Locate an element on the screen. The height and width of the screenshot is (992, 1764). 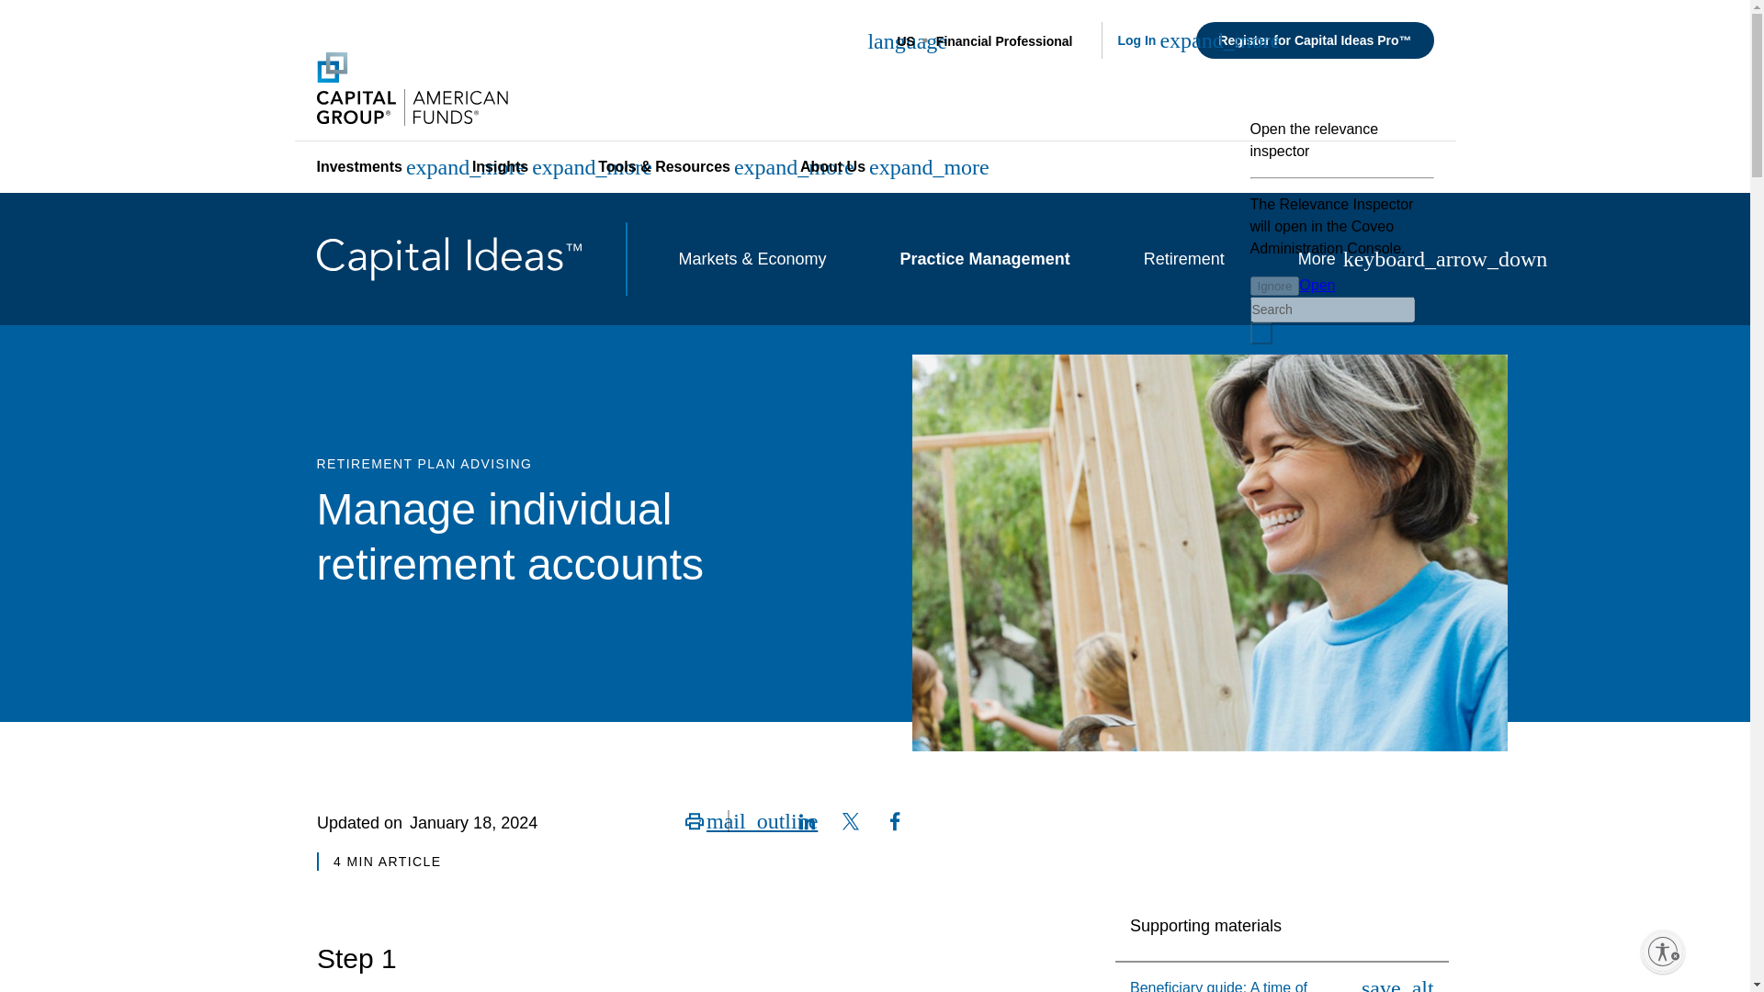
linkedin is located at coordinates (805, 821).